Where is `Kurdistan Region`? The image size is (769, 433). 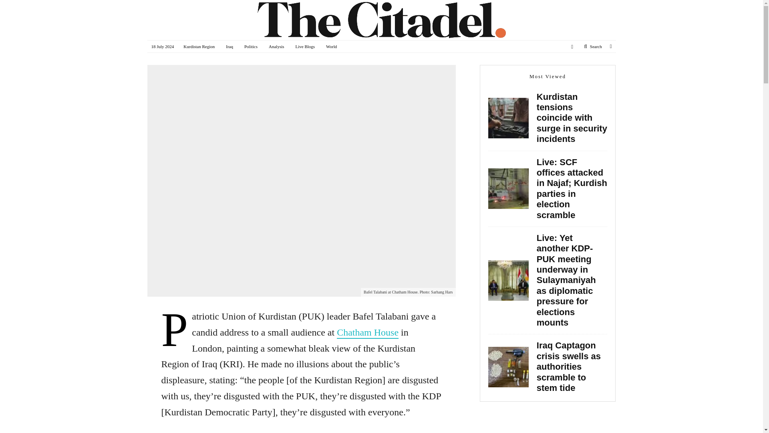 Kurdistan Region is located at coordinates (199, 46).